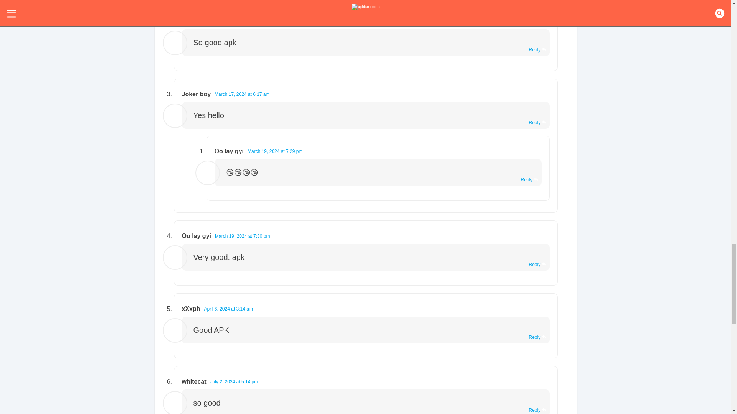  I want to click on March 19, 2024 at 7:29 pm, so click(275, 151).